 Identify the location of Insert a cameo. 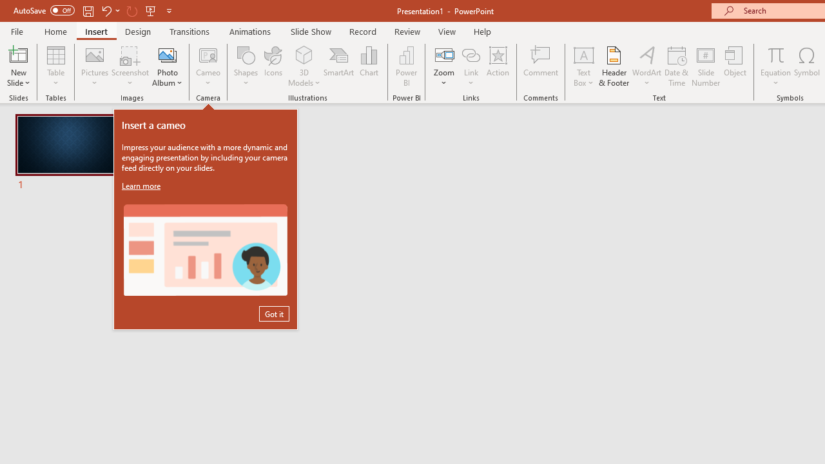
(205, 250).